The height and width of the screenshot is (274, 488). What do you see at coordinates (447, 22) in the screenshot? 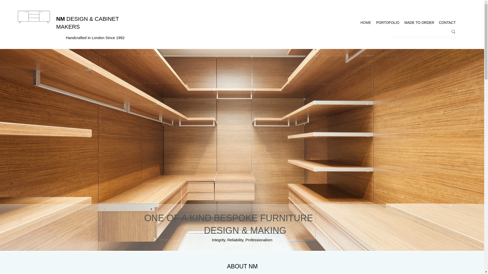
I see `CONTACT` at bounding box center [447, 22].